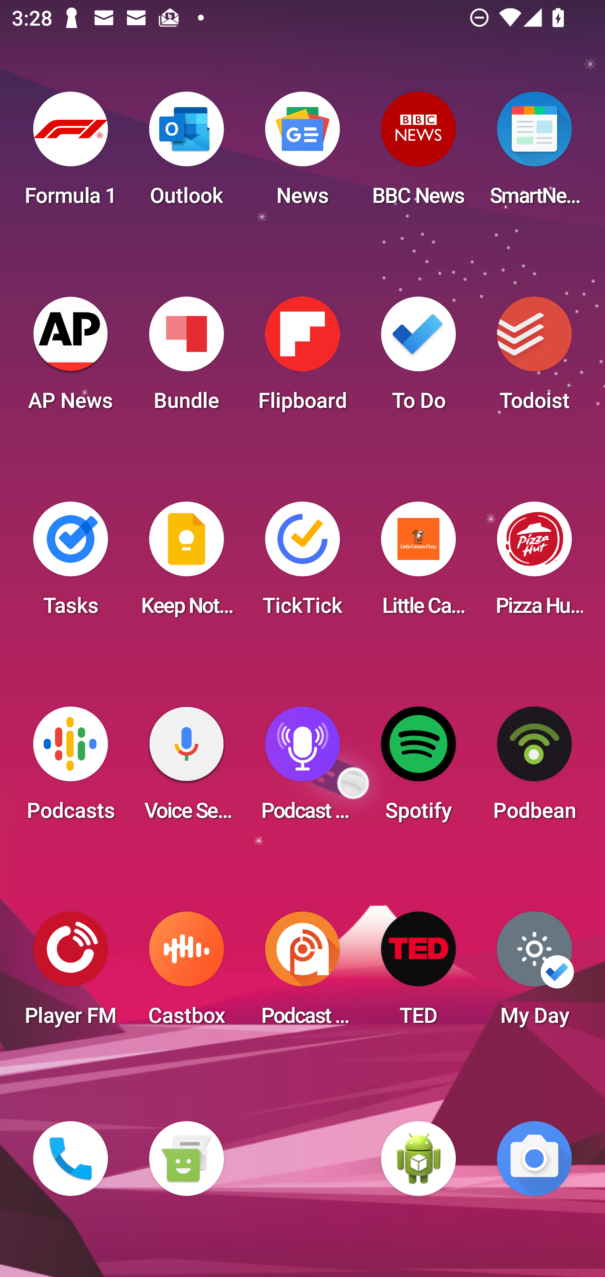 This screenshot has width=605, height=1277. I want to click on Messaging, so click(186, 1159).